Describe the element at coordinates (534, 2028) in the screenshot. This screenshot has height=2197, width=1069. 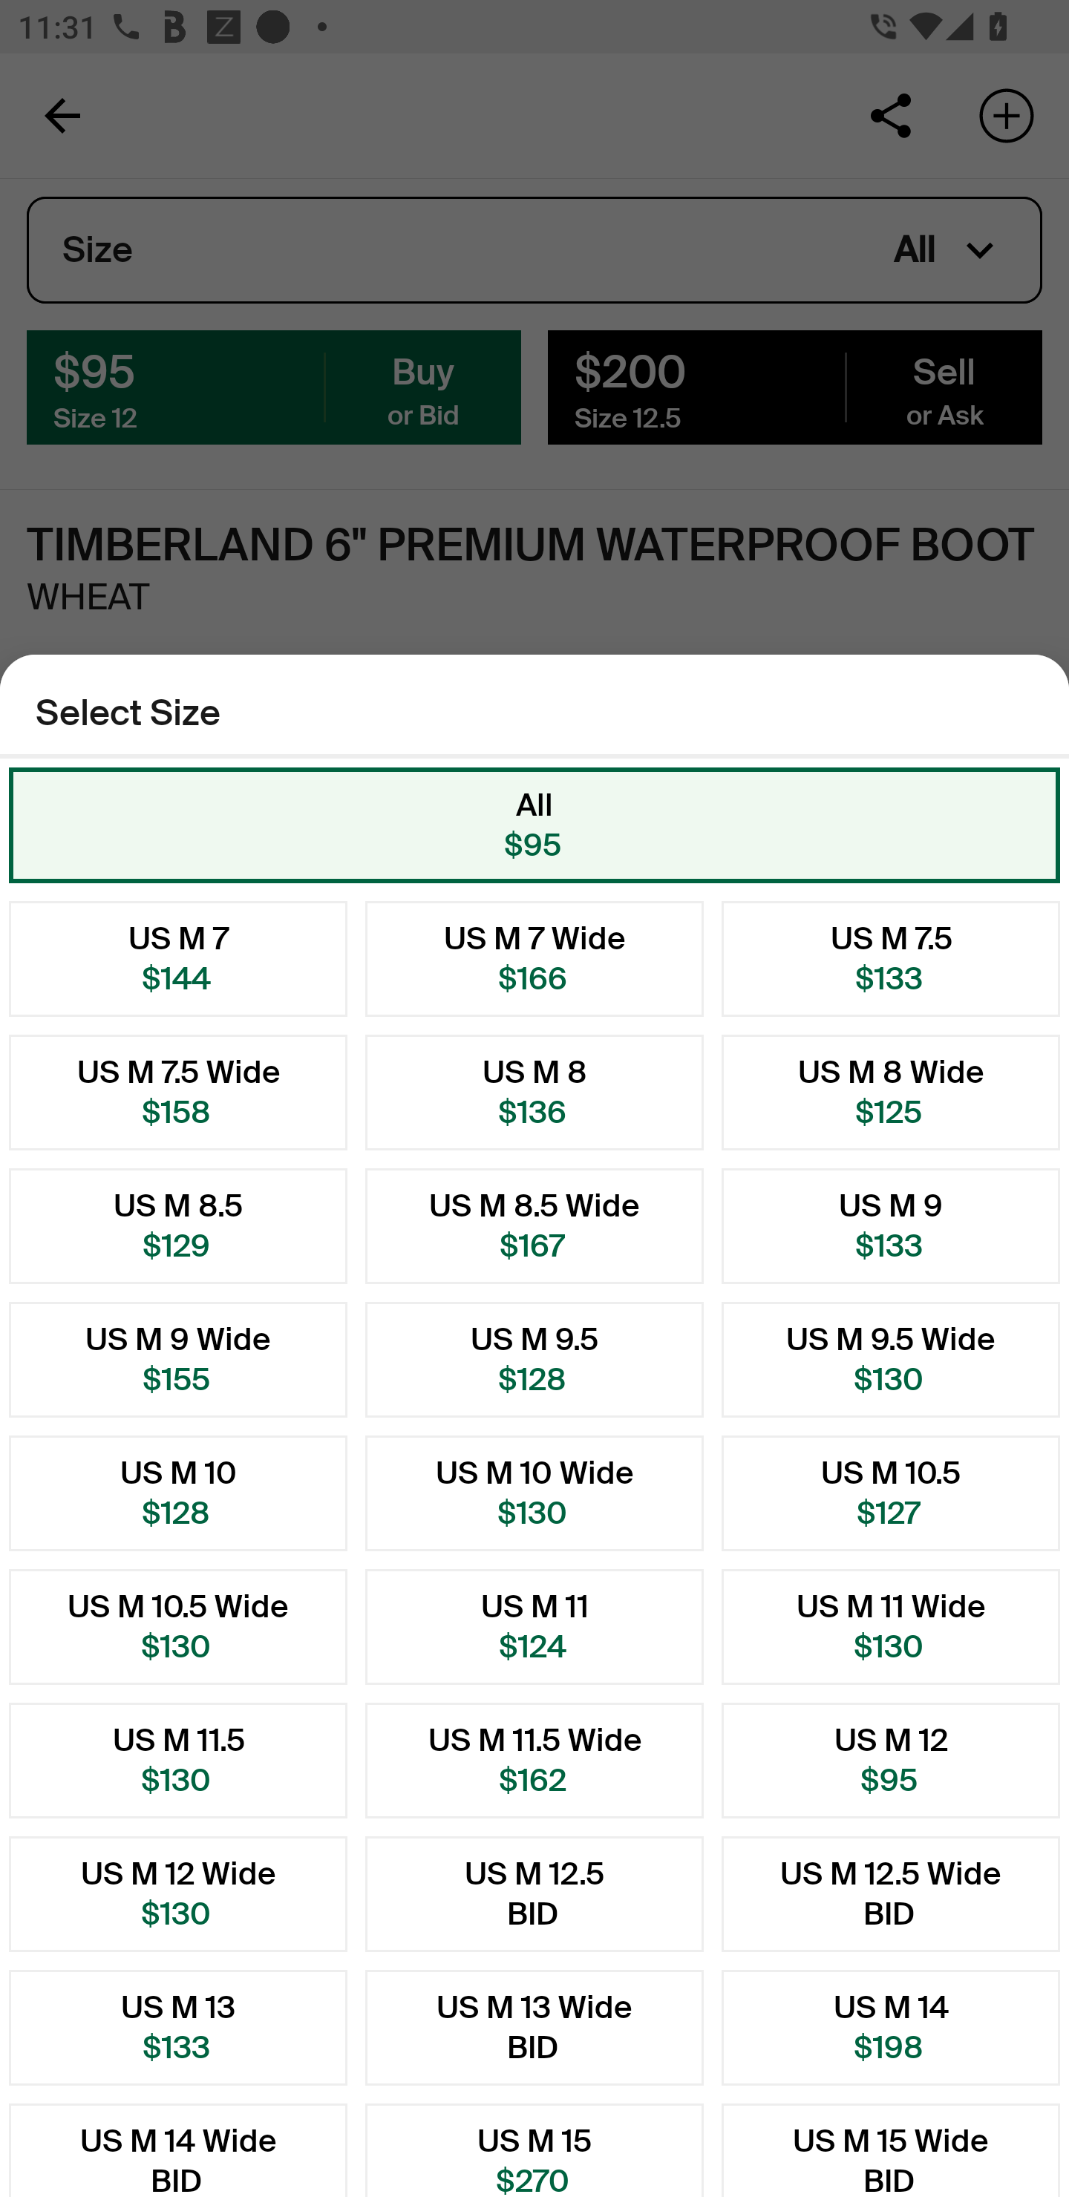
I see `US M 13 Wide BID` at that location.